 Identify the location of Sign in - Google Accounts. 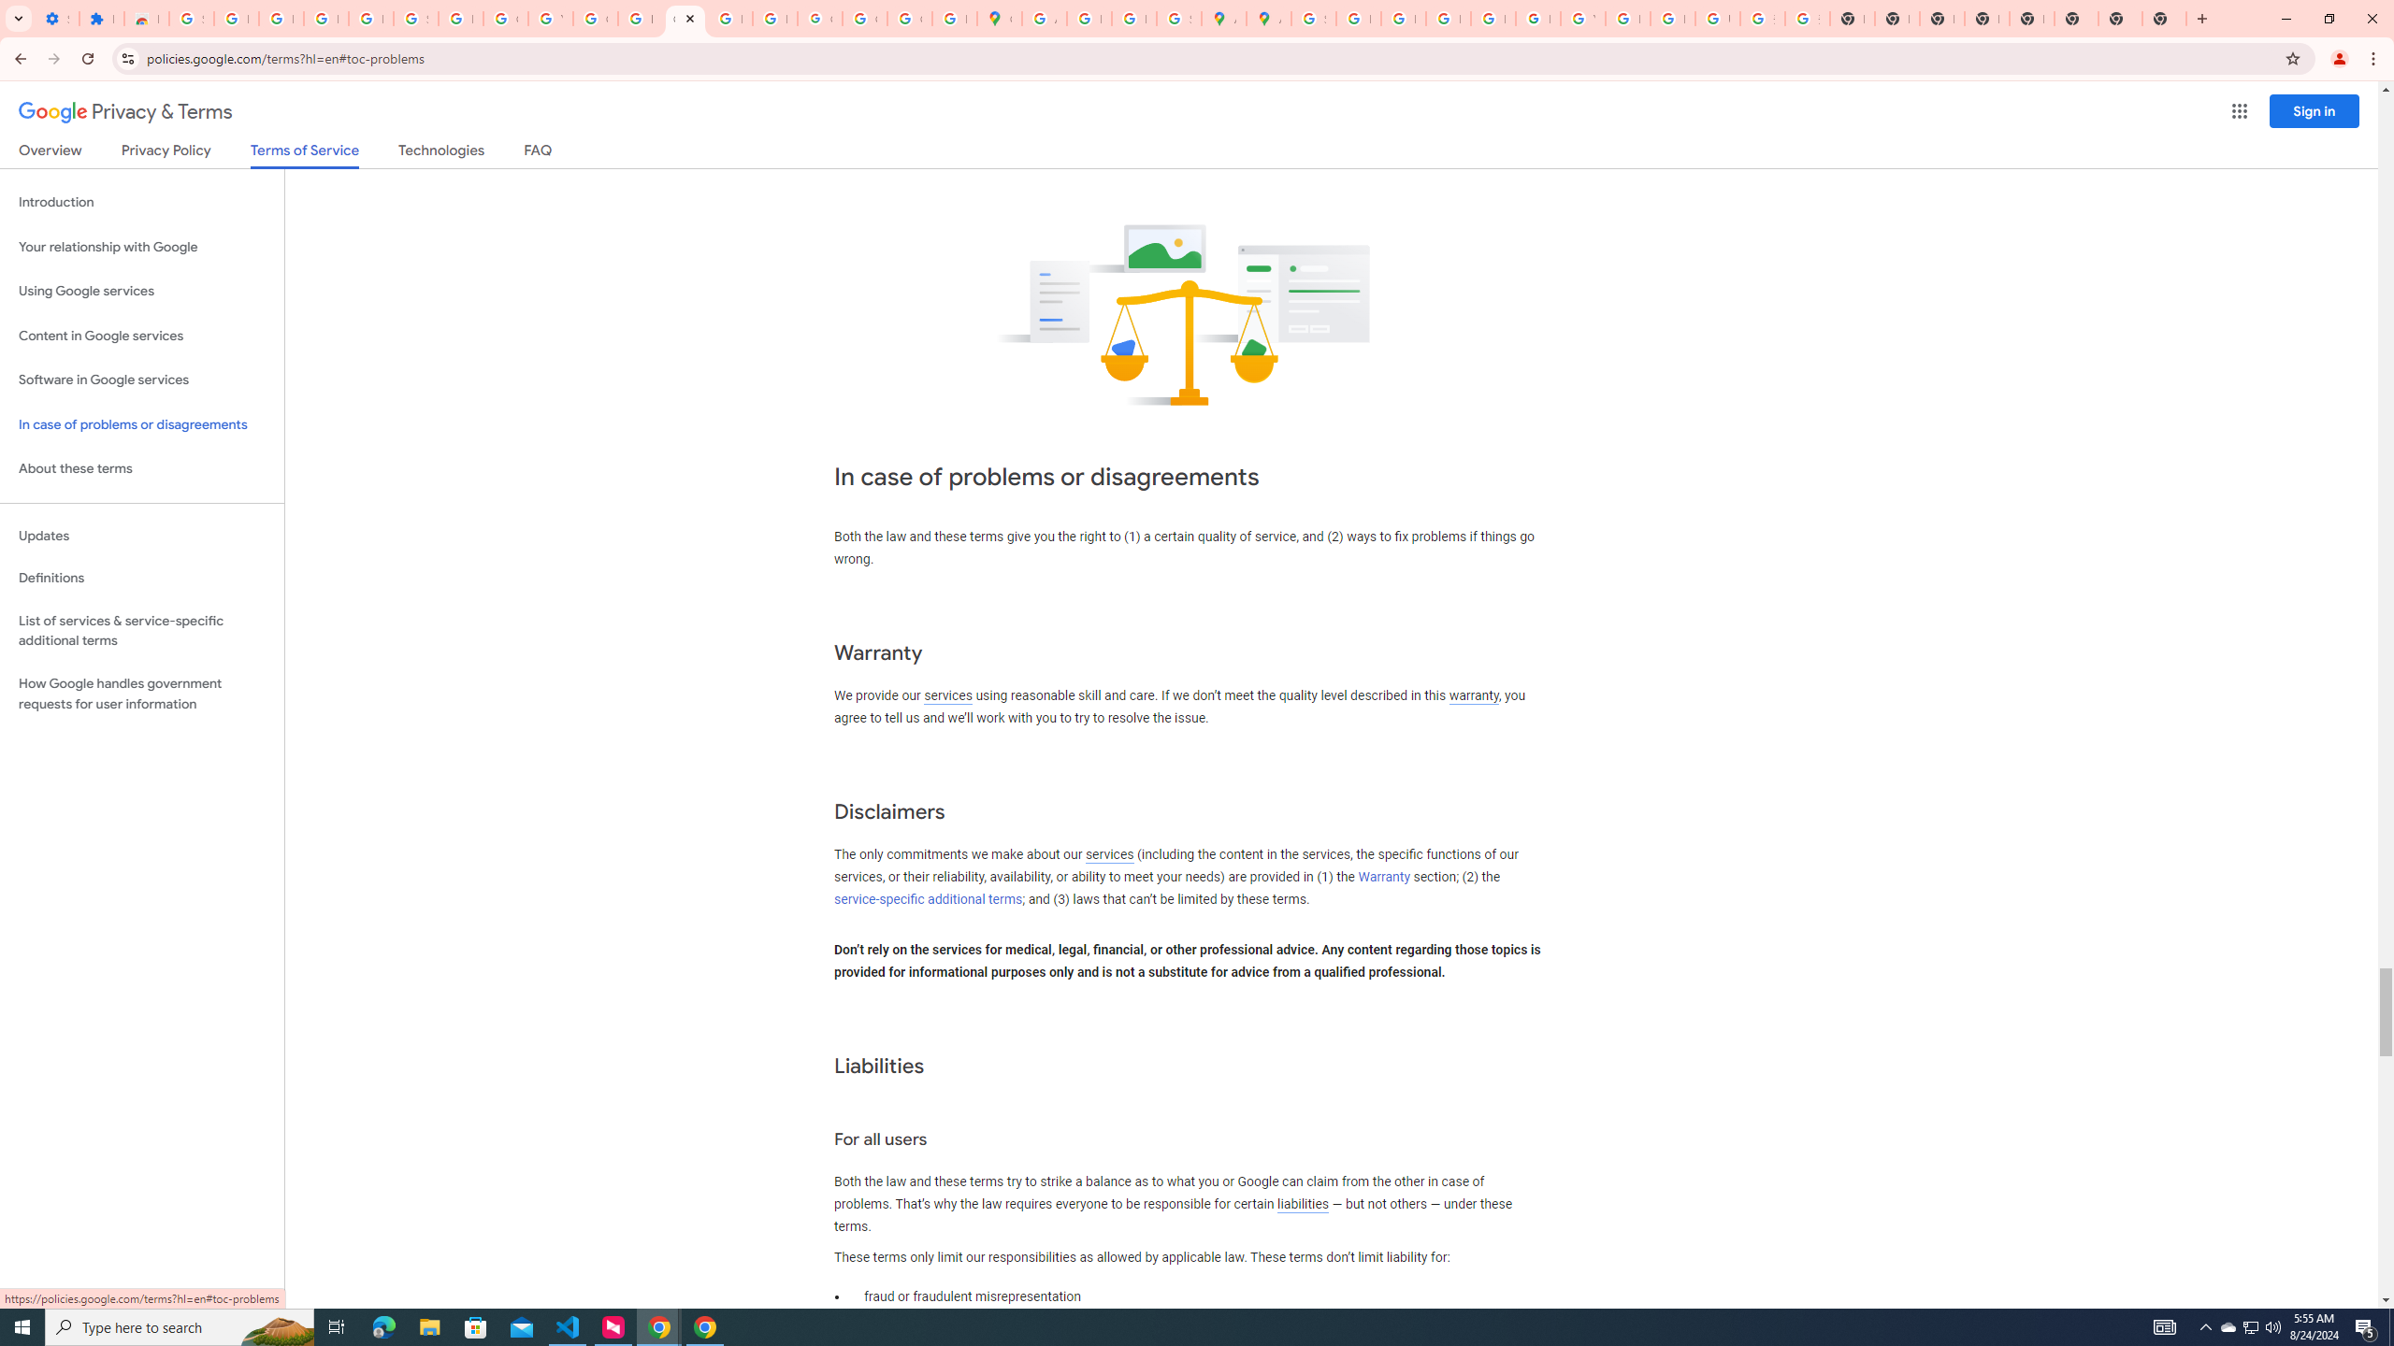
(191, 19).